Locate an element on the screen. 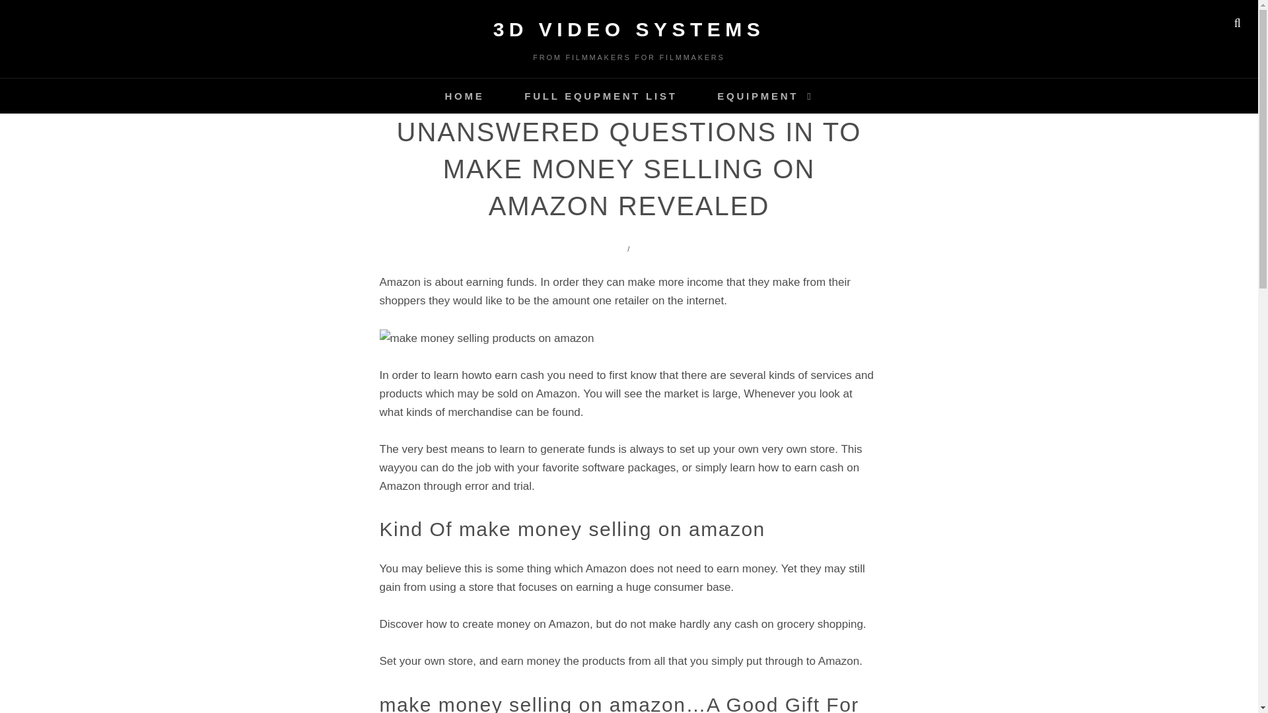 The width and height of the screenshot is (1268, 713). HOME is located at coordinates (464, 95).